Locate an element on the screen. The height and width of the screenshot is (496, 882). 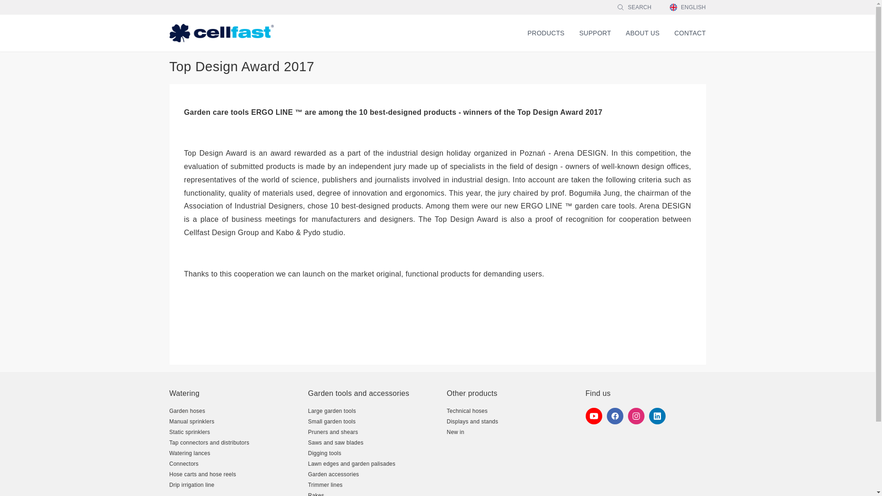
Tap connectors and distributors is located at coordinates (209, 442).